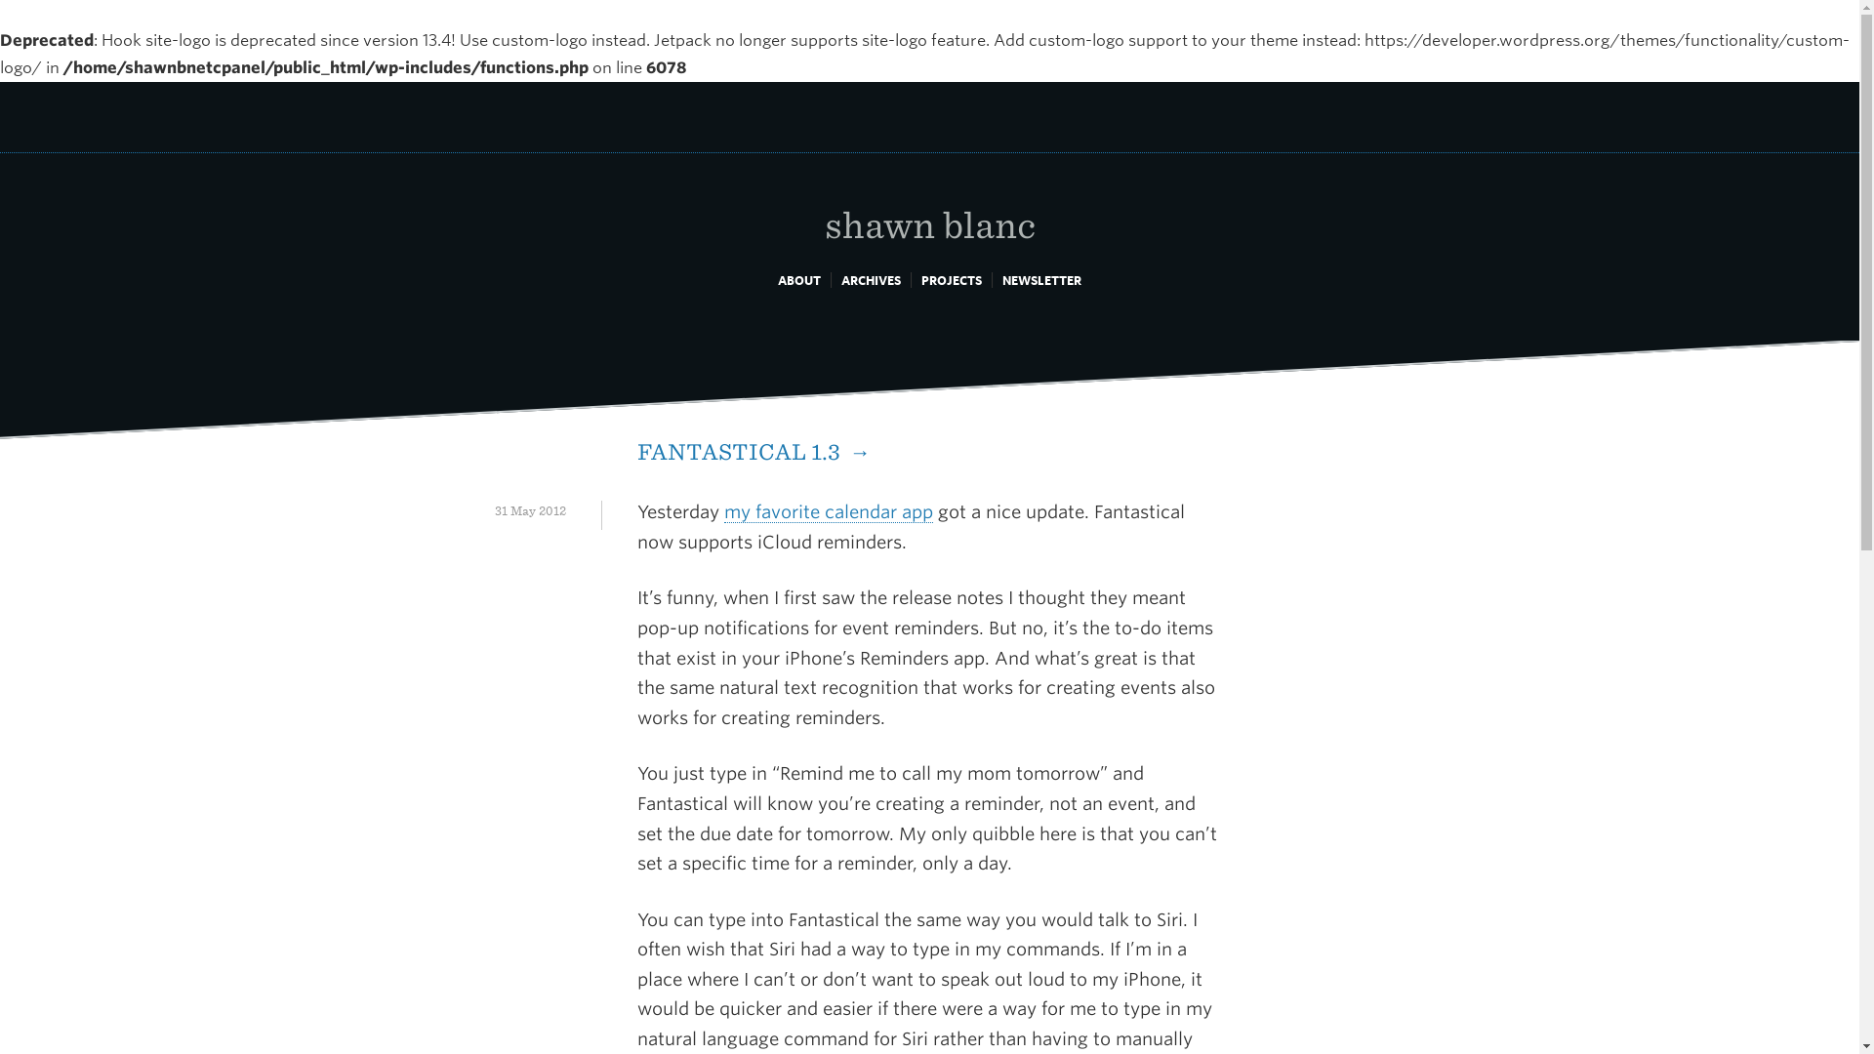  What do you see at coordinates (1041, 279) in the screenshot?
I see `NEWSLETTER` at bounding box center [1041, 279].